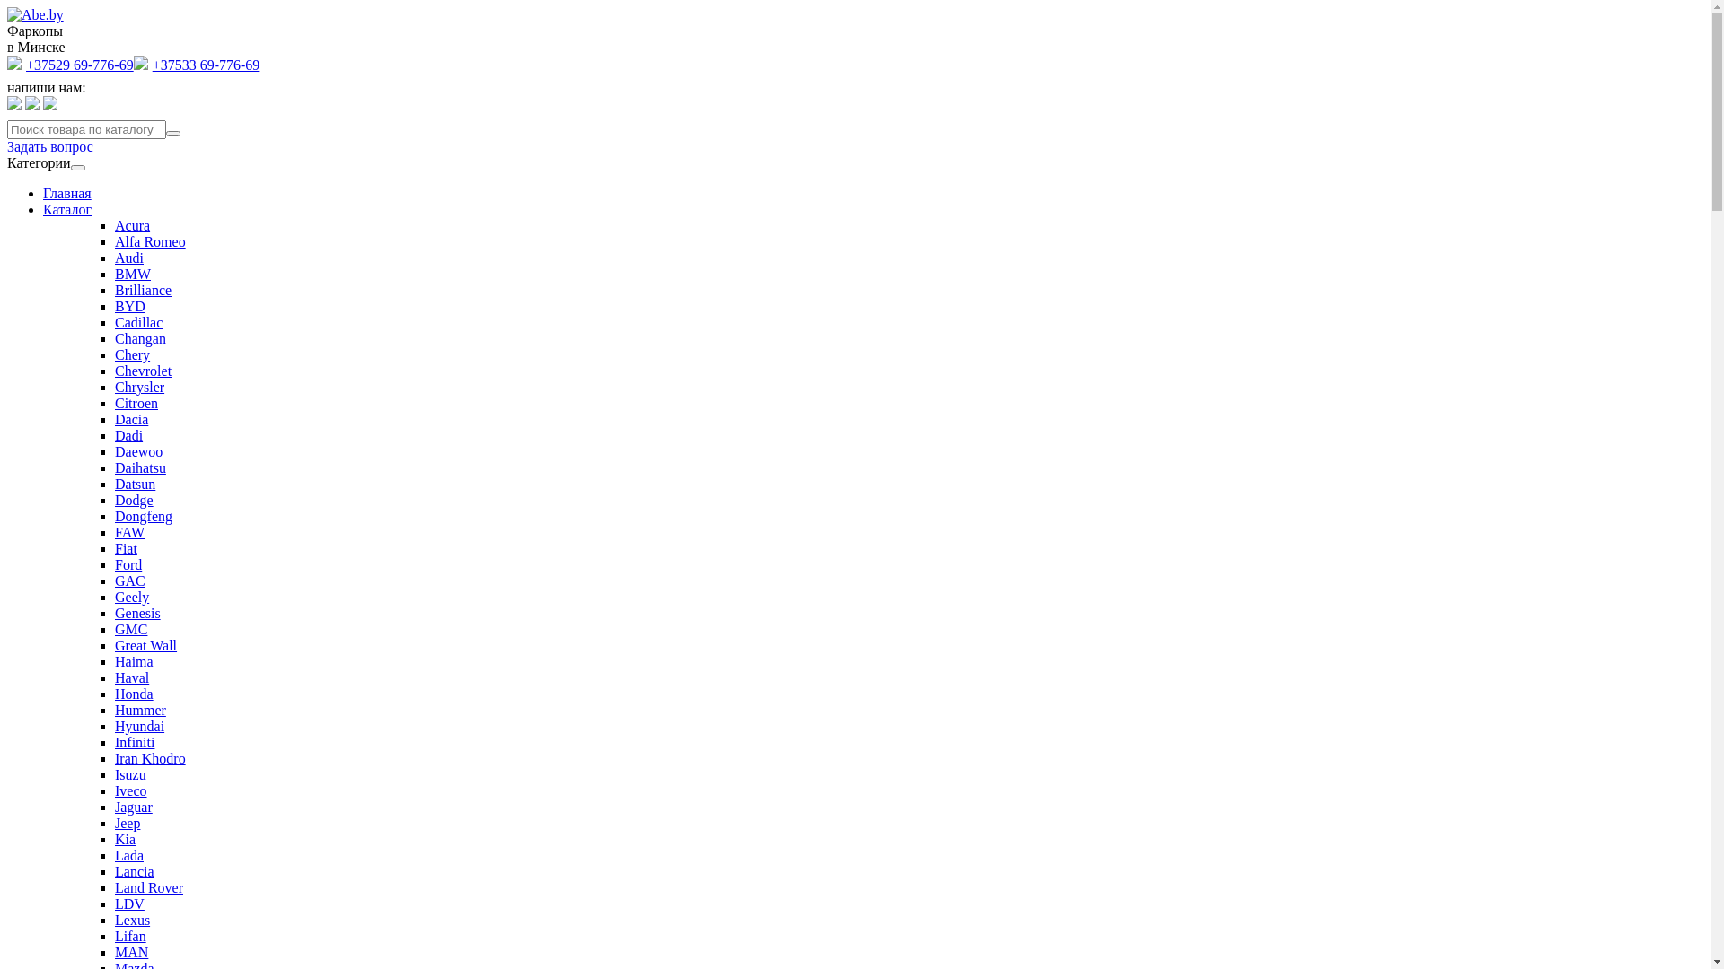 The image size is (1724, 969). What do you see at coordinates (135, 743) in the screenshot?
I see `Infiniti` at bounding box center [135, 743].